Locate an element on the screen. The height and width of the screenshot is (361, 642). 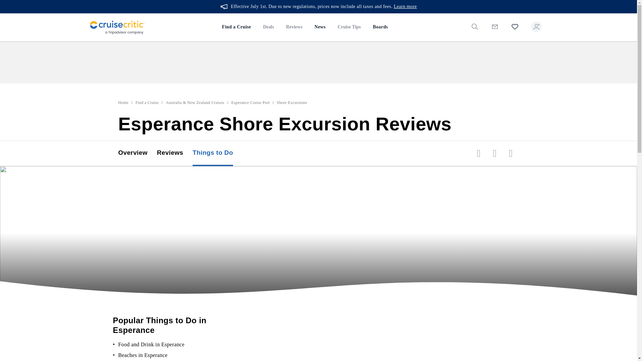
Reviews is located at coordinates (294, 27).